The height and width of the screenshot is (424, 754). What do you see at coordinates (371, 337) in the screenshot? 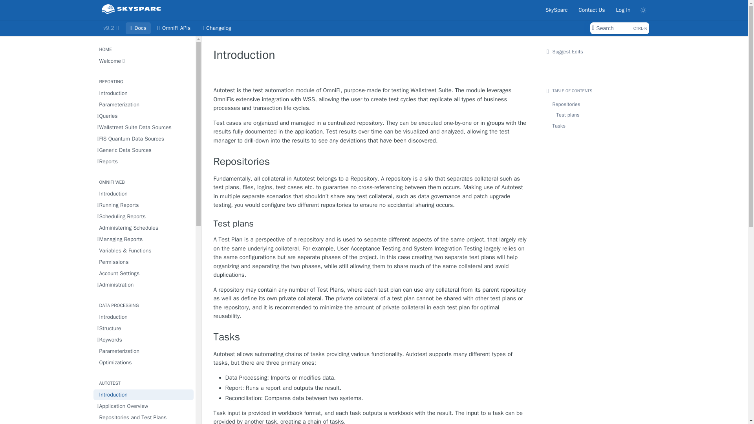
I see `Tasks` at bounding box center [371, 337].